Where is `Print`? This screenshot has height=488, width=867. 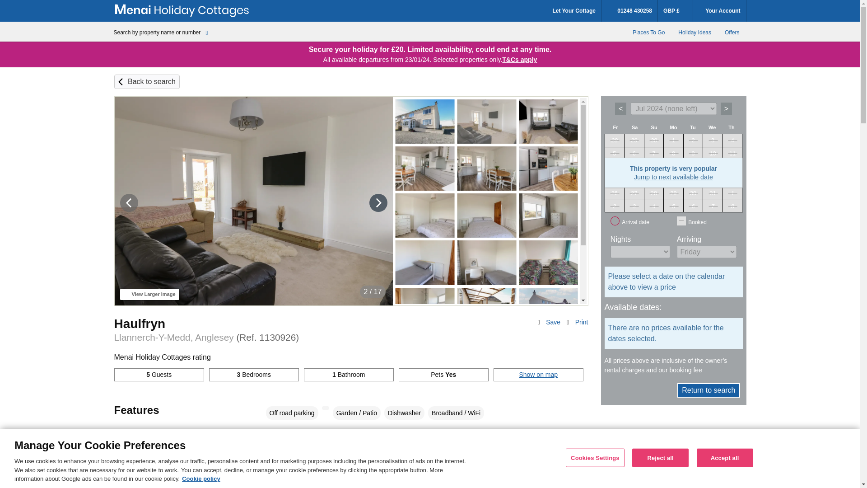 Print is located at coordinates (582, 322).